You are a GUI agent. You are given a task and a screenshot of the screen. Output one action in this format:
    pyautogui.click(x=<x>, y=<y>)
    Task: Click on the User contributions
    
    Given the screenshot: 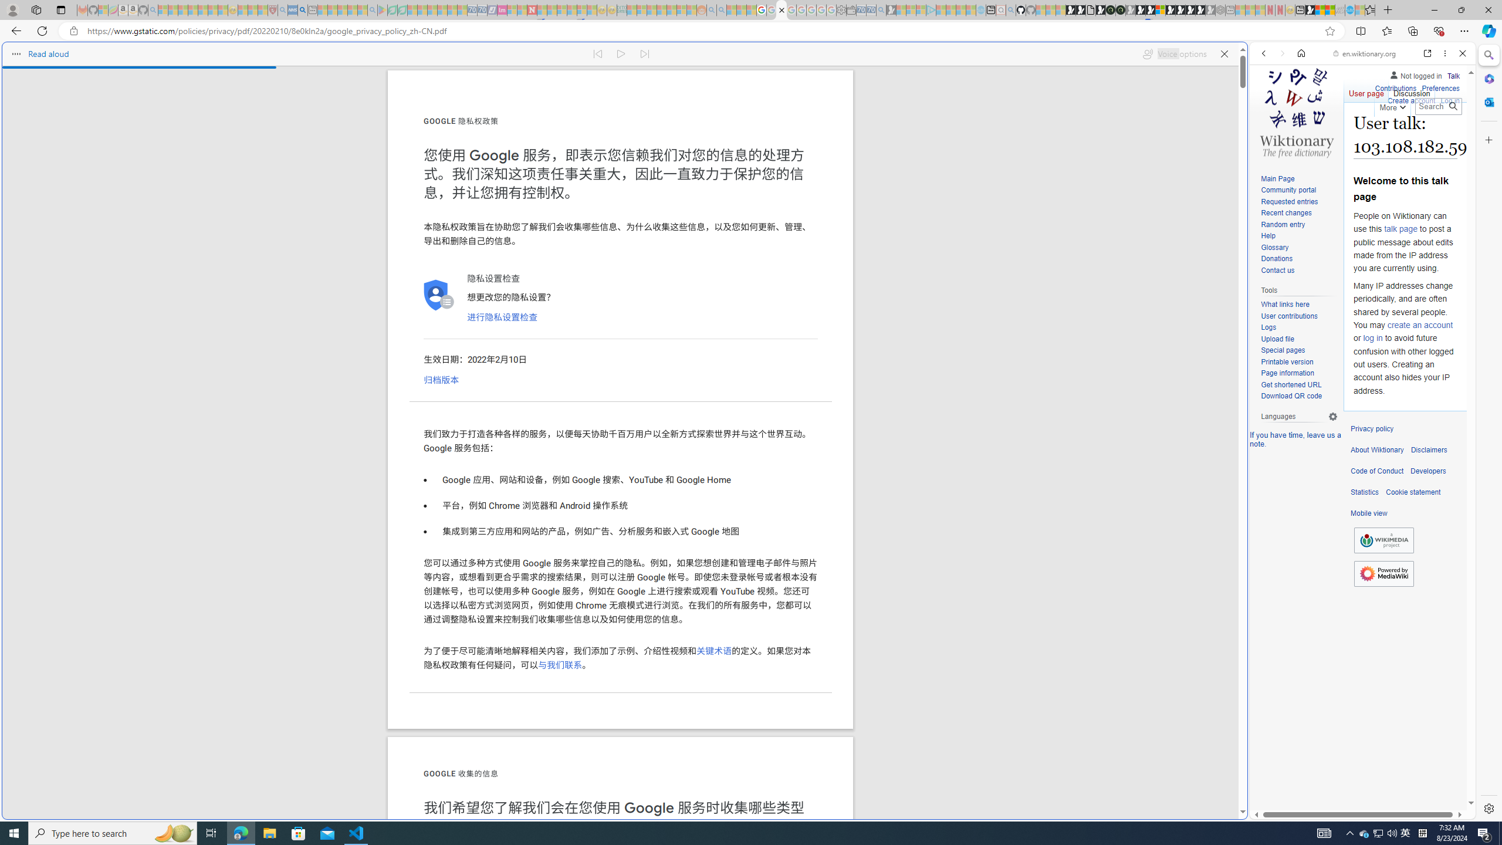 What is the action you would take?
    pyautogui.click(x=1288, y=316)
    